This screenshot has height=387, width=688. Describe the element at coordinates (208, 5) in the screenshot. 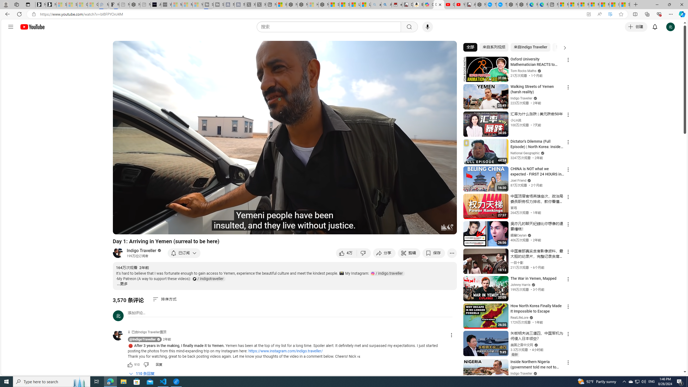

I see `Streaming Coverage | T3 - Sleeping` at that location.